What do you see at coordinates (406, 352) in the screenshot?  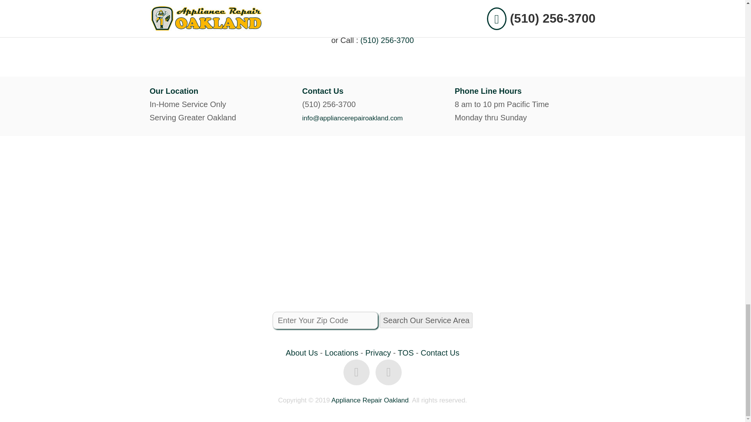 I see `TOS` at bounding box center [406, 352].